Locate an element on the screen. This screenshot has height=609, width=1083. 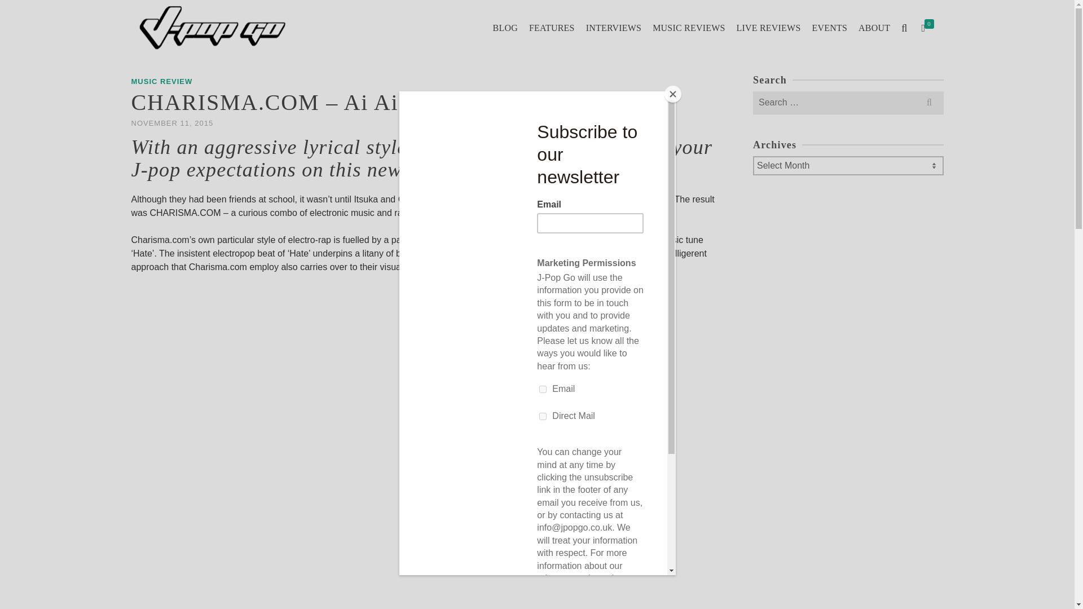
MUSIC REVIEW is located at coordinates (161, 81).